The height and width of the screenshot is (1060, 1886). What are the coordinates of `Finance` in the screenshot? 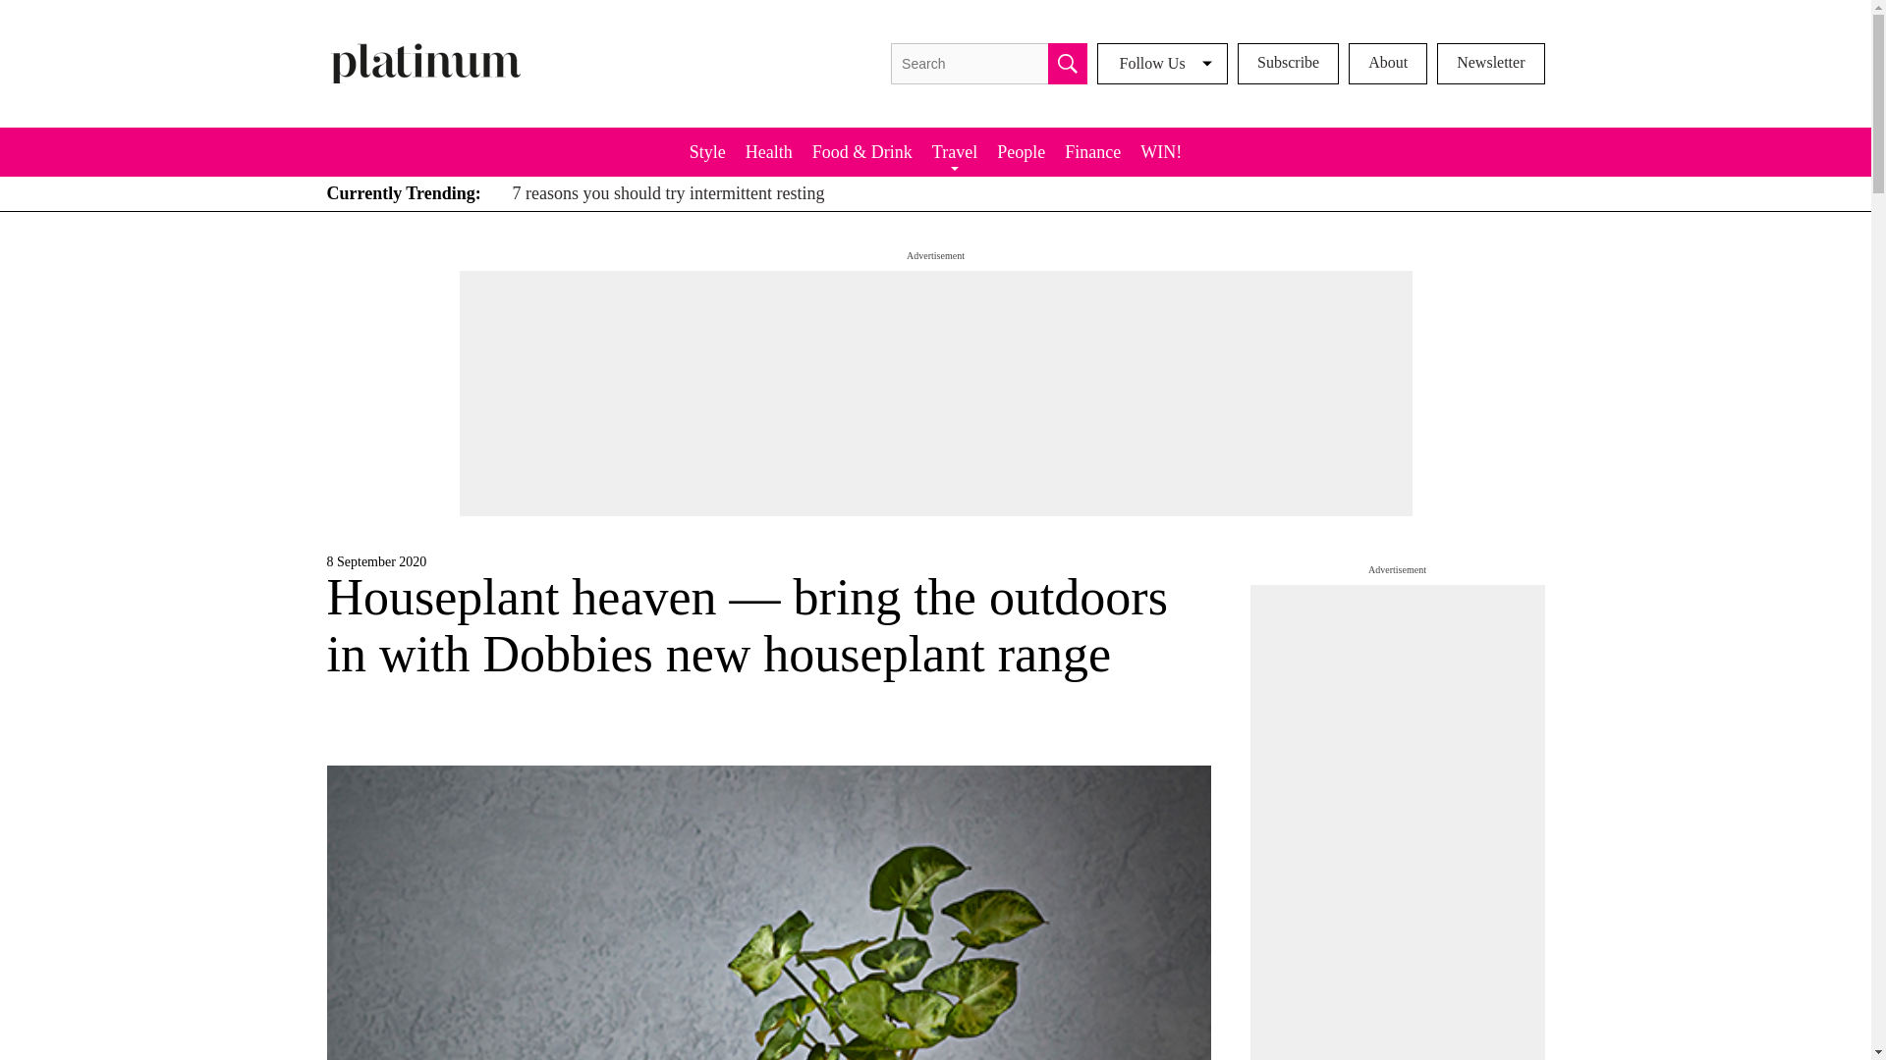 It's located at (1092, 151).